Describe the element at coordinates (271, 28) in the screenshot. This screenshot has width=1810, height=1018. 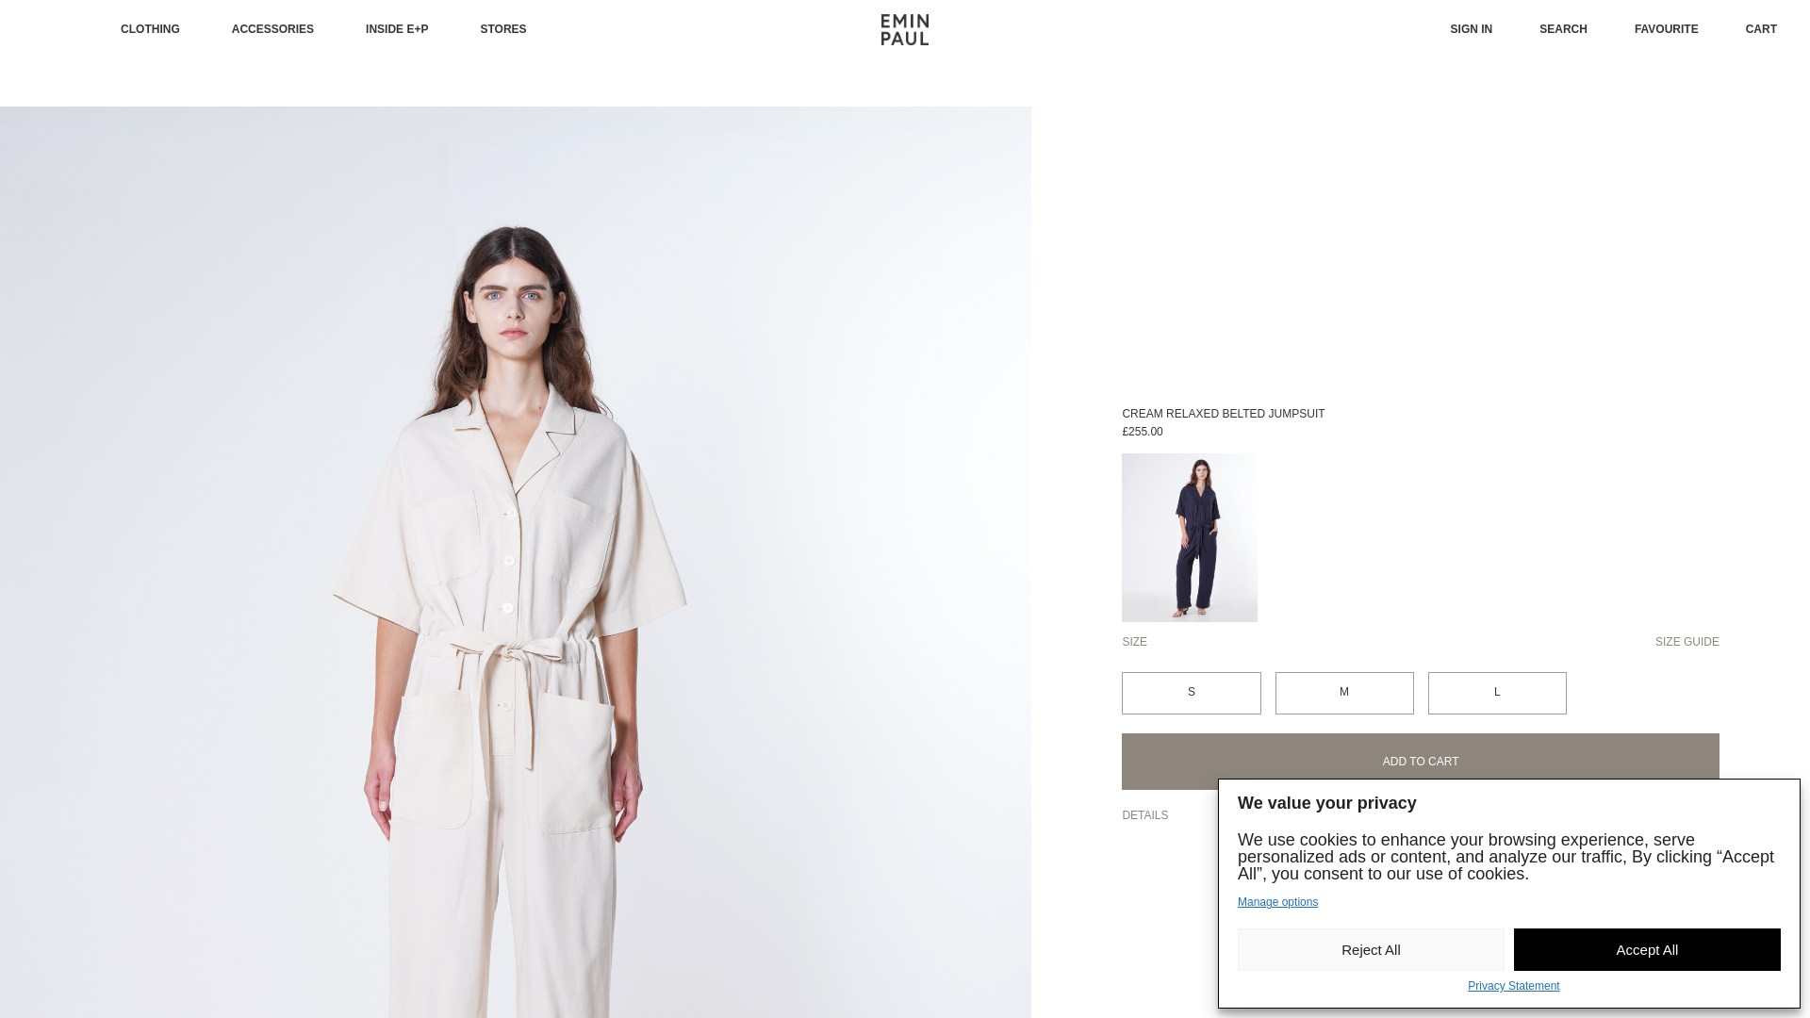
I see `ACCESSORIES` at that location.